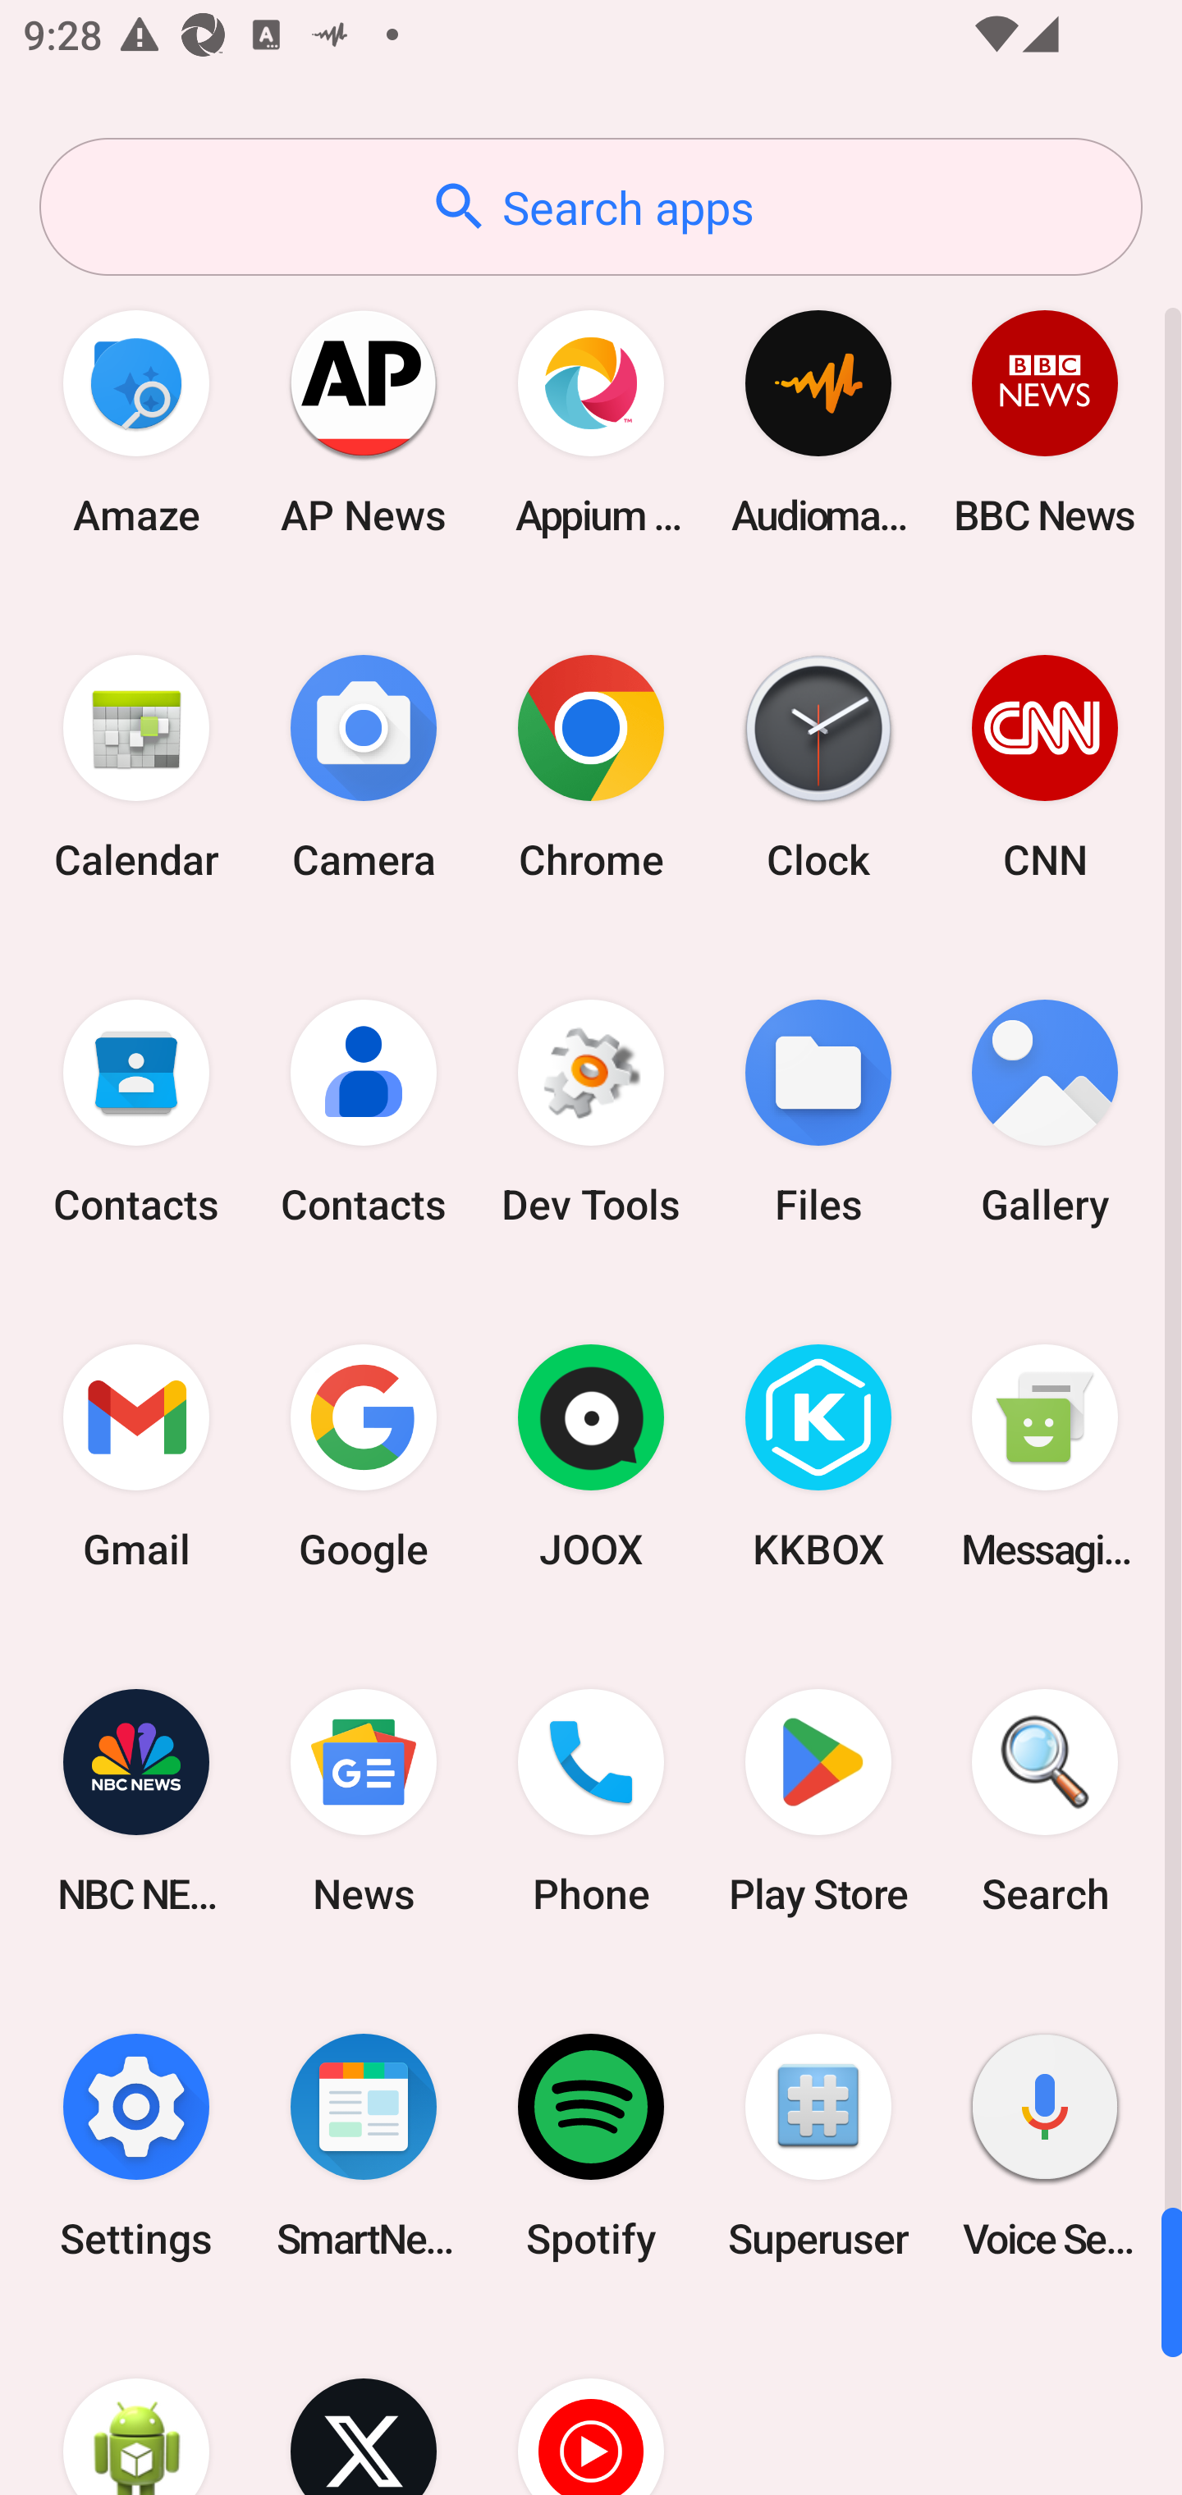  Describe the element at coordinates (136, 1457) in the screenshot. I see `Gmail` at that location.